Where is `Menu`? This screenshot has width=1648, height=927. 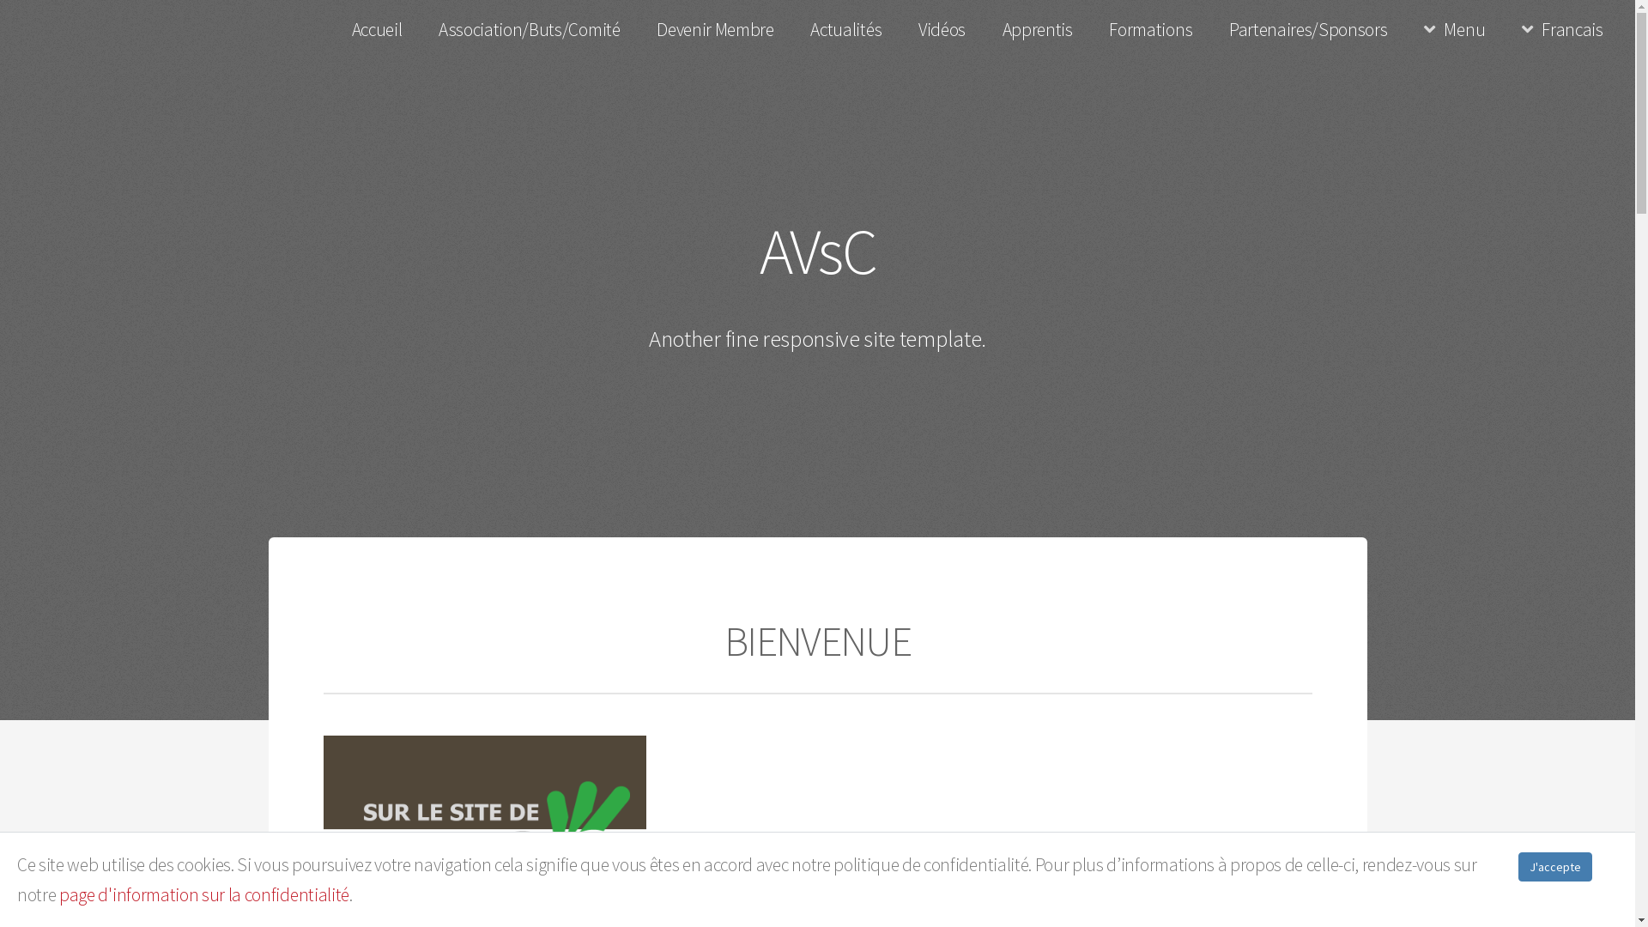
Menu is located at coordinates (1455, 31).